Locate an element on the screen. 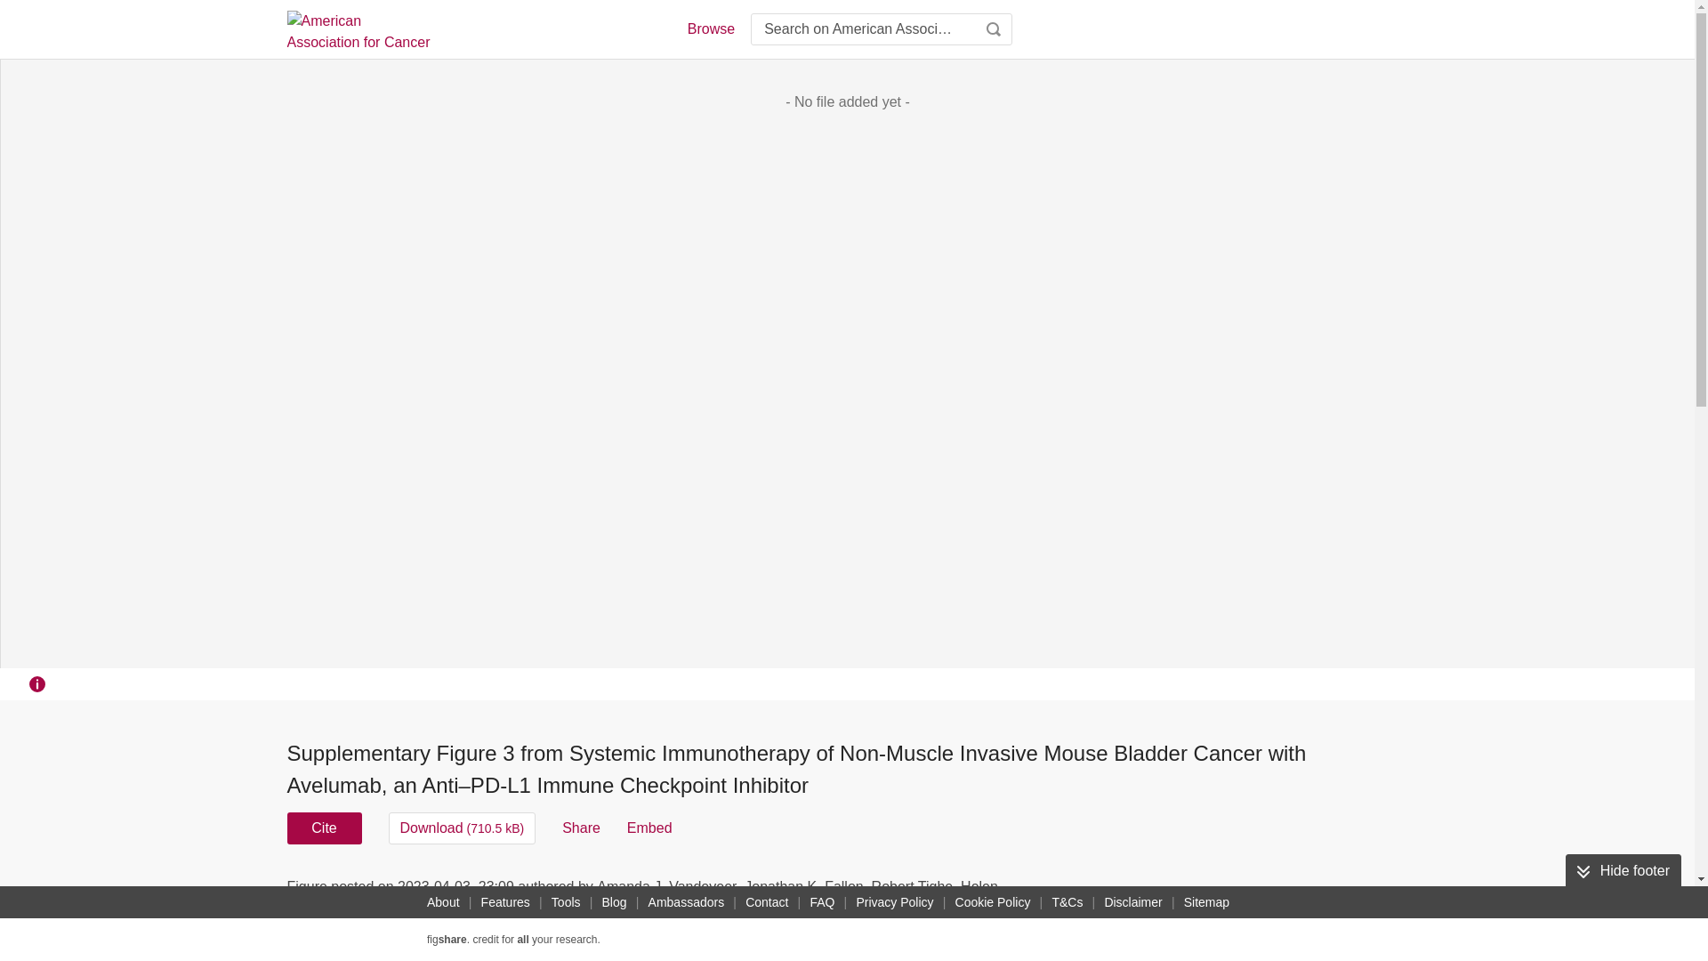 The image size is (1708, 961). Blog is located at coordinates (614, 902).